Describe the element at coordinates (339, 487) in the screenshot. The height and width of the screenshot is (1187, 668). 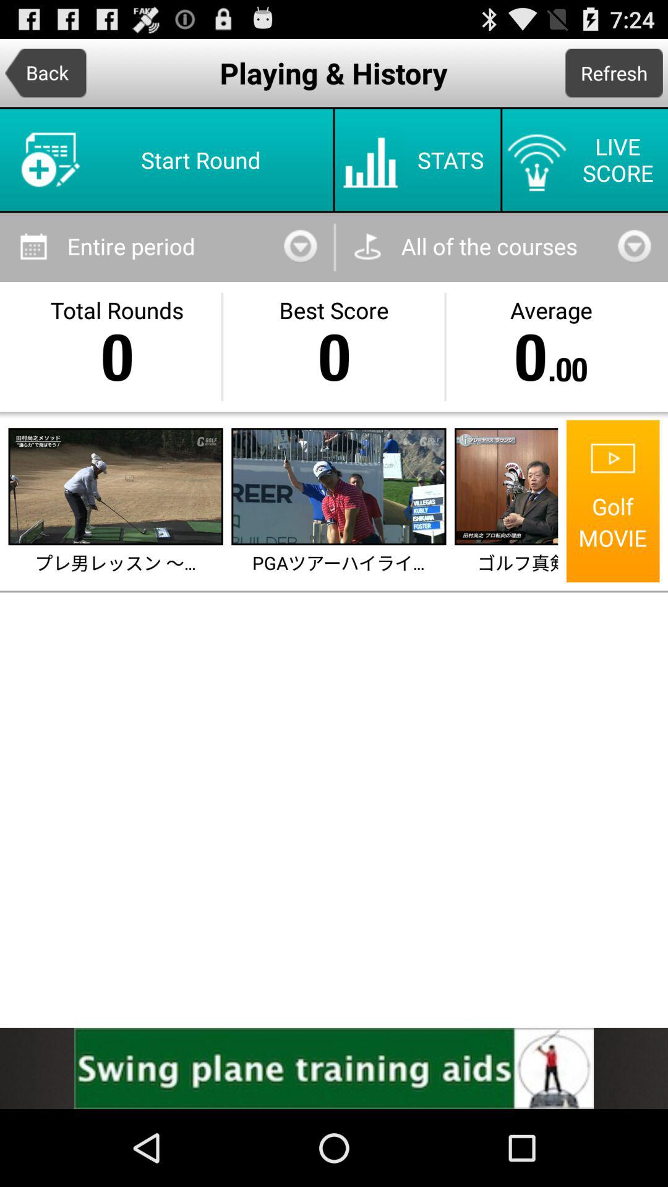
I see `open image` at that location.